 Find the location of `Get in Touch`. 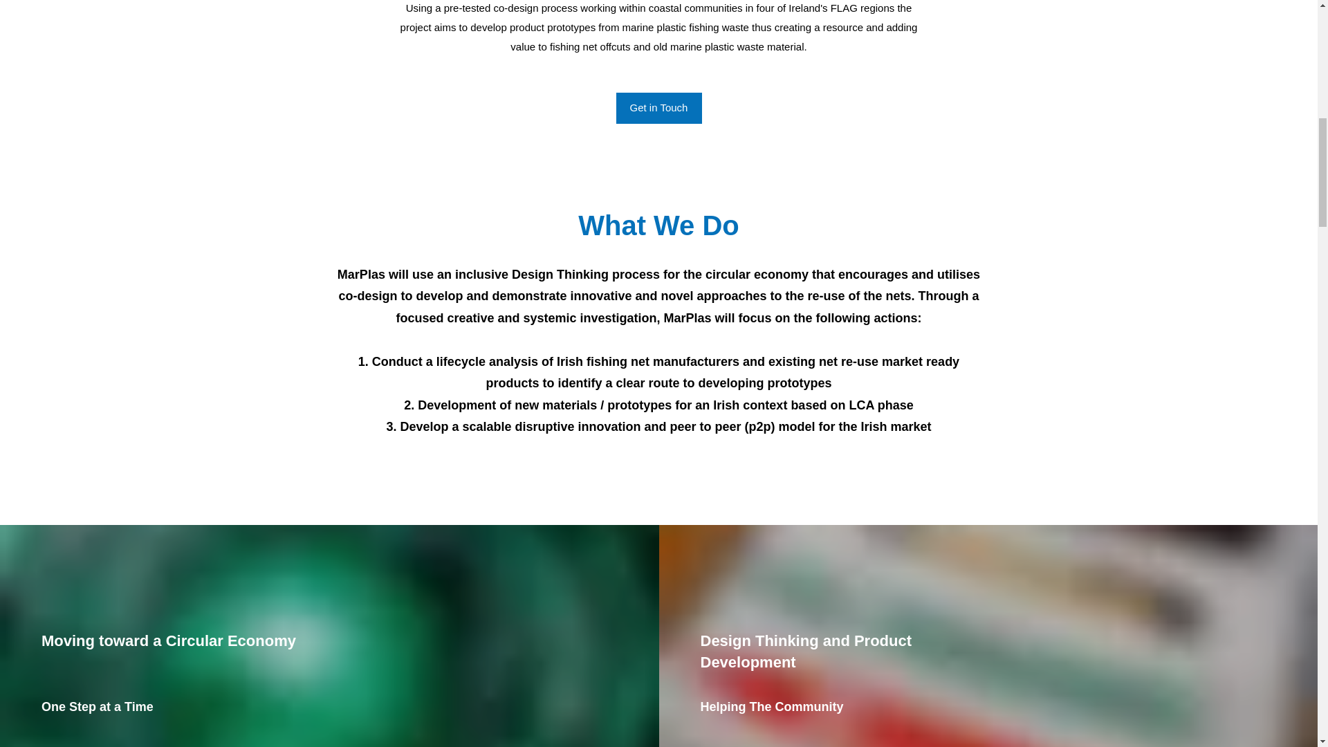

Get in Touch is located at coordinates (658, 108).